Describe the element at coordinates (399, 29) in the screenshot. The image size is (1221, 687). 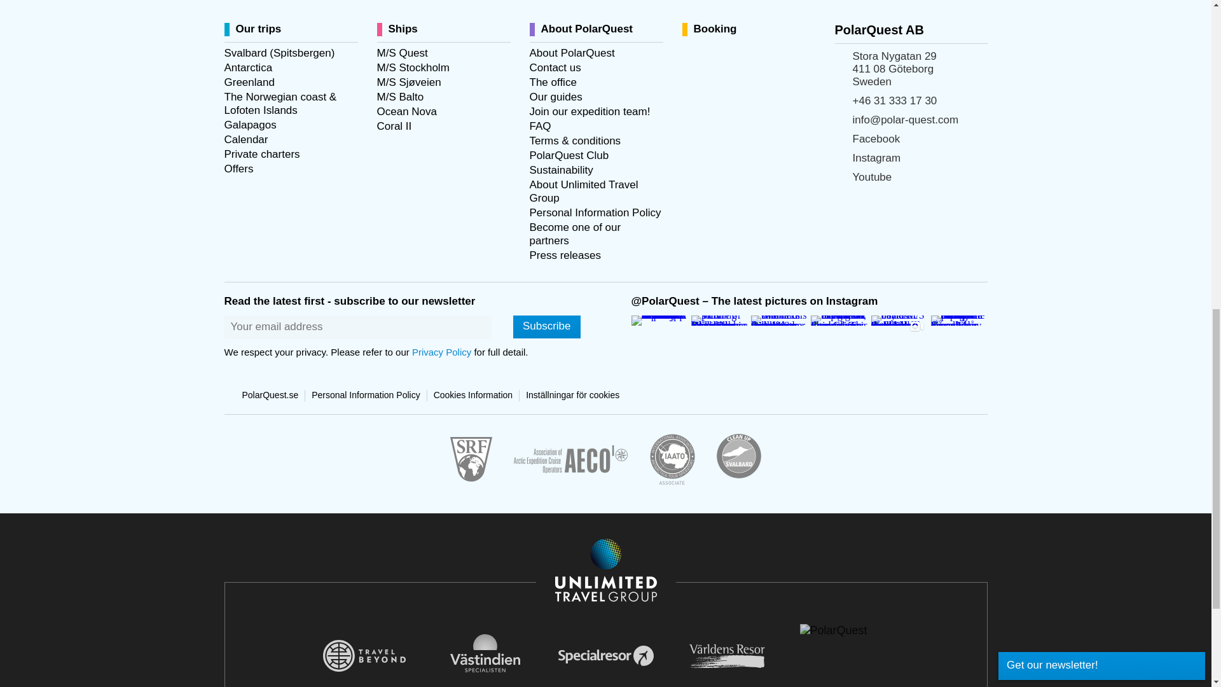
I see `Ships` at that location.